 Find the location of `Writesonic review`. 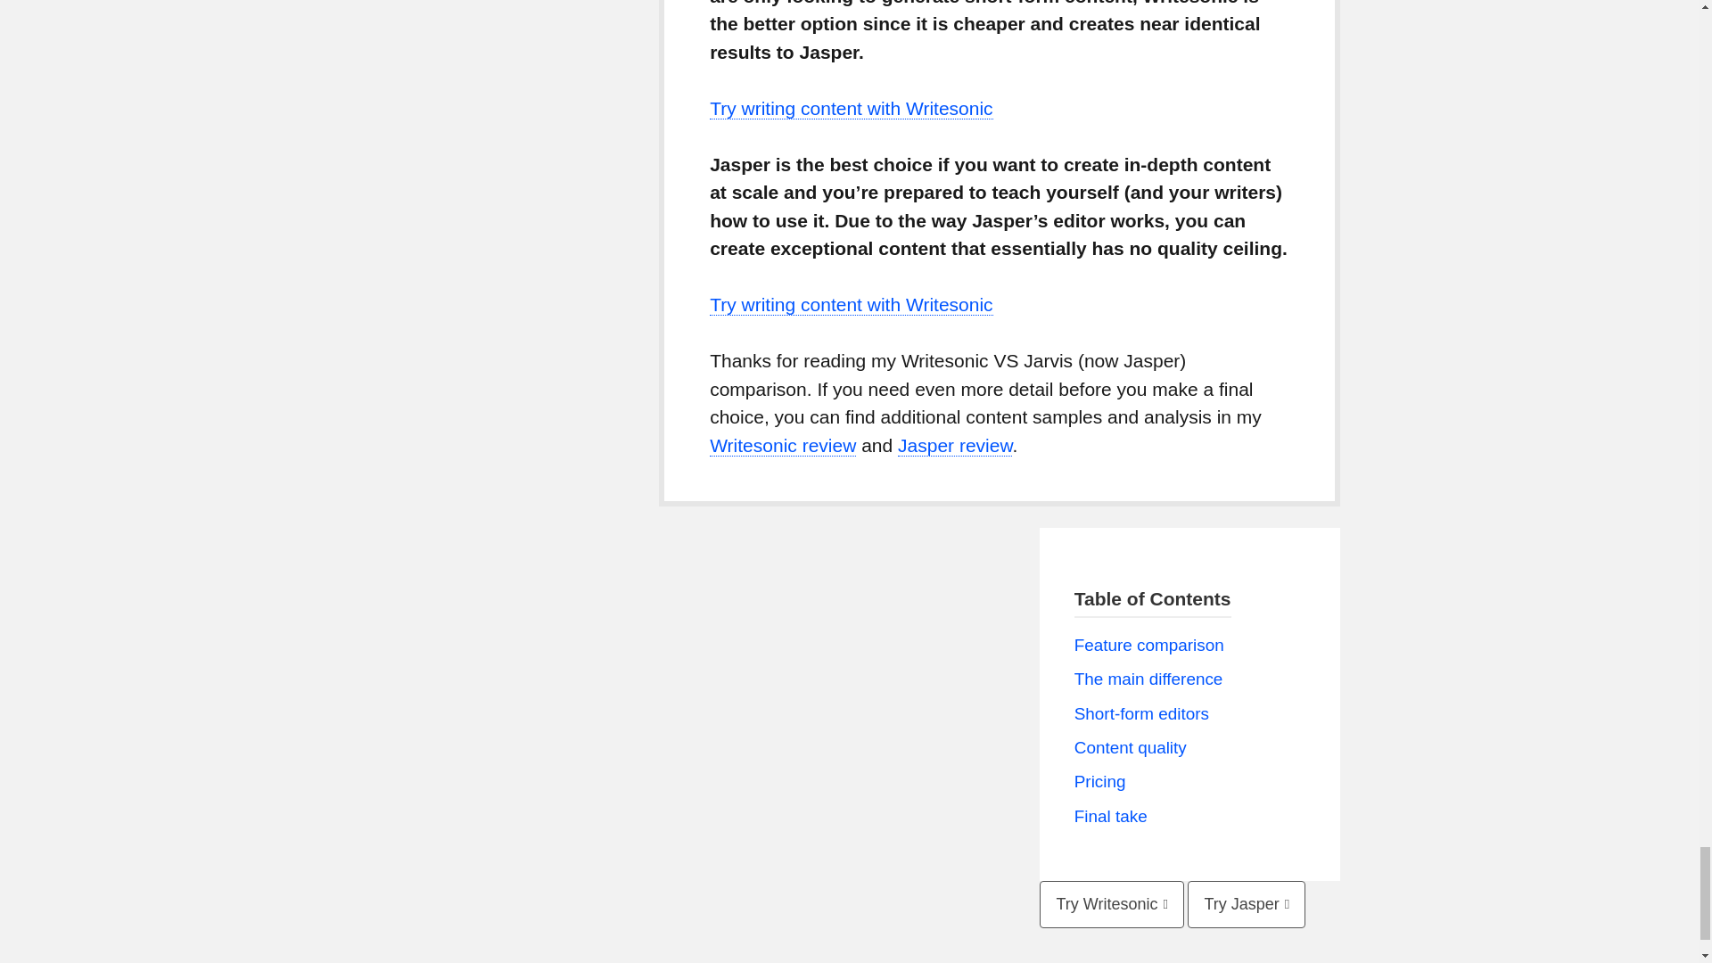

Writesonic review is located at coordinates (783, 446).